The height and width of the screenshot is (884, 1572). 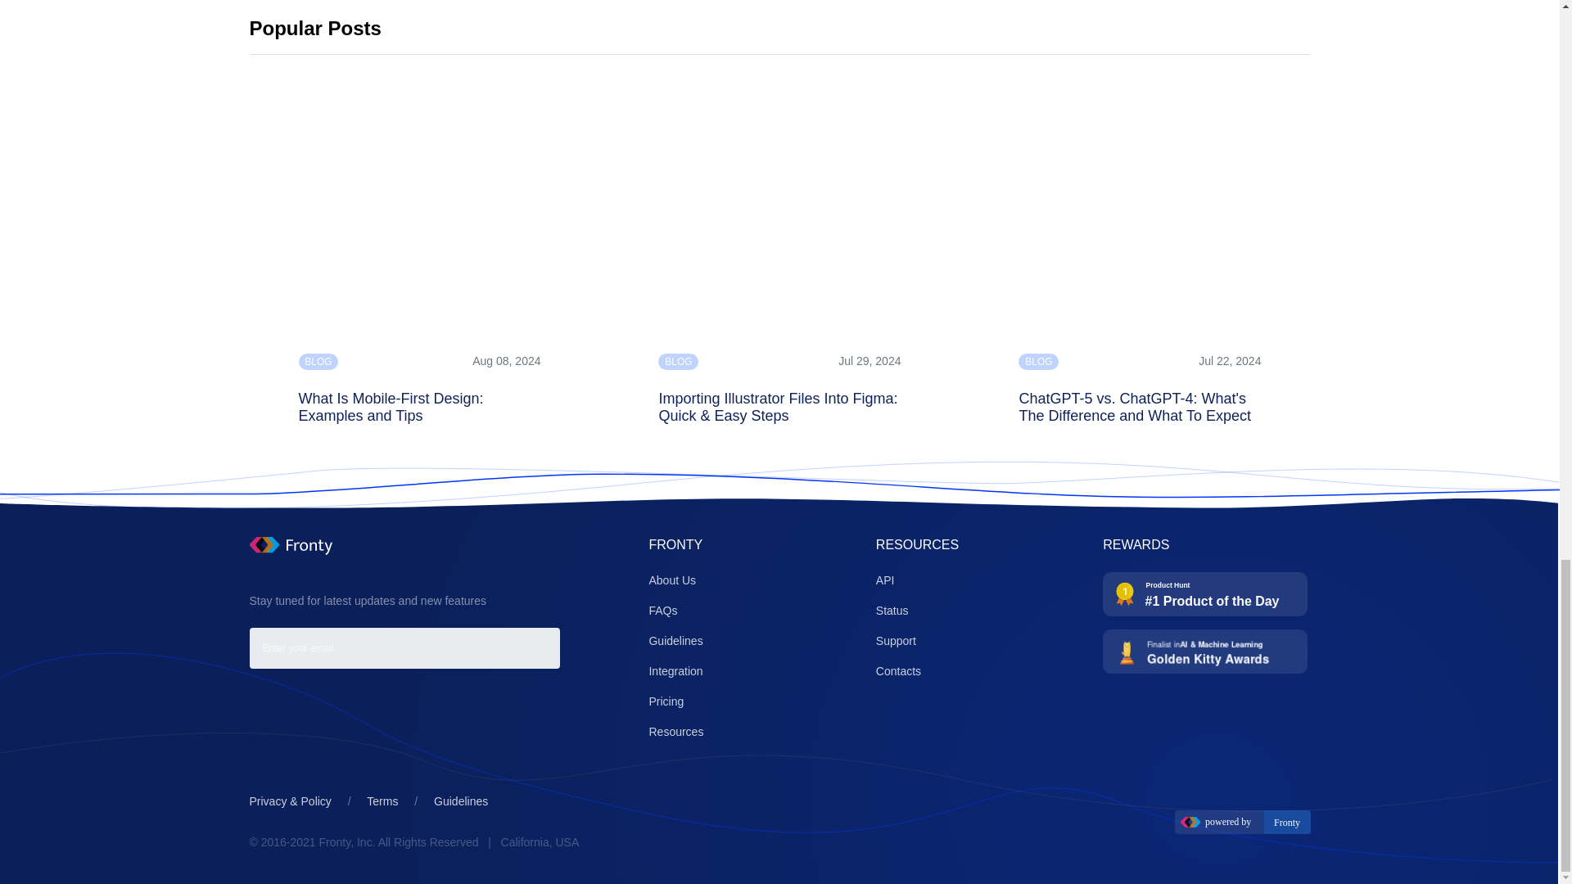 What do you see at coordinates (898, 671) in the screenshot?
I see `Contacts` at bounding box center [898, 671].